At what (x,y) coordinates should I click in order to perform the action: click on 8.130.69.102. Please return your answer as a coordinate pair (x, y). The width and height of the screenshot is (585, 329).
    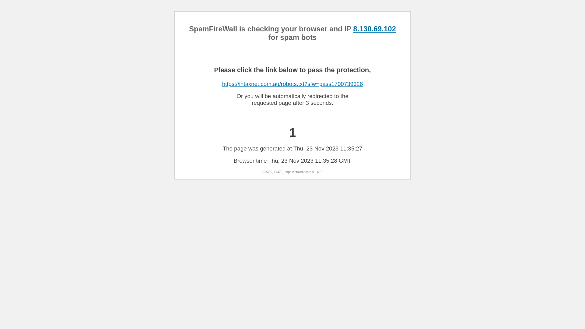
    Looking at the image, I should click on (374, 29).